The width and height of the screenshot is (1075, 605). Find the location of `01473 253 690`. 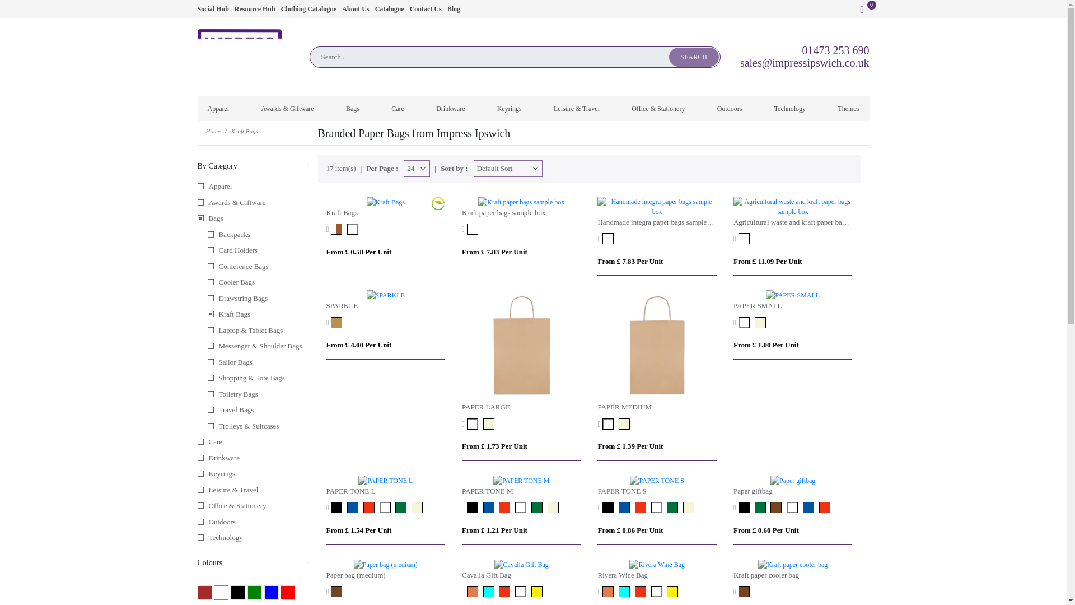

01473 253 690 is located at coordinates (835, 50).